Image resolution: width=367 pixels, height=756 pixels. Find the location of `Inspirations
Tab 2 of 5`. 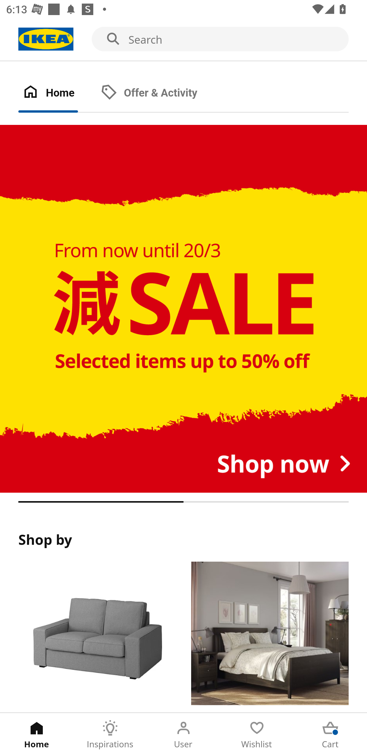

Inspirations
Tab 2 of 5 is located at coordinates (110, 735).